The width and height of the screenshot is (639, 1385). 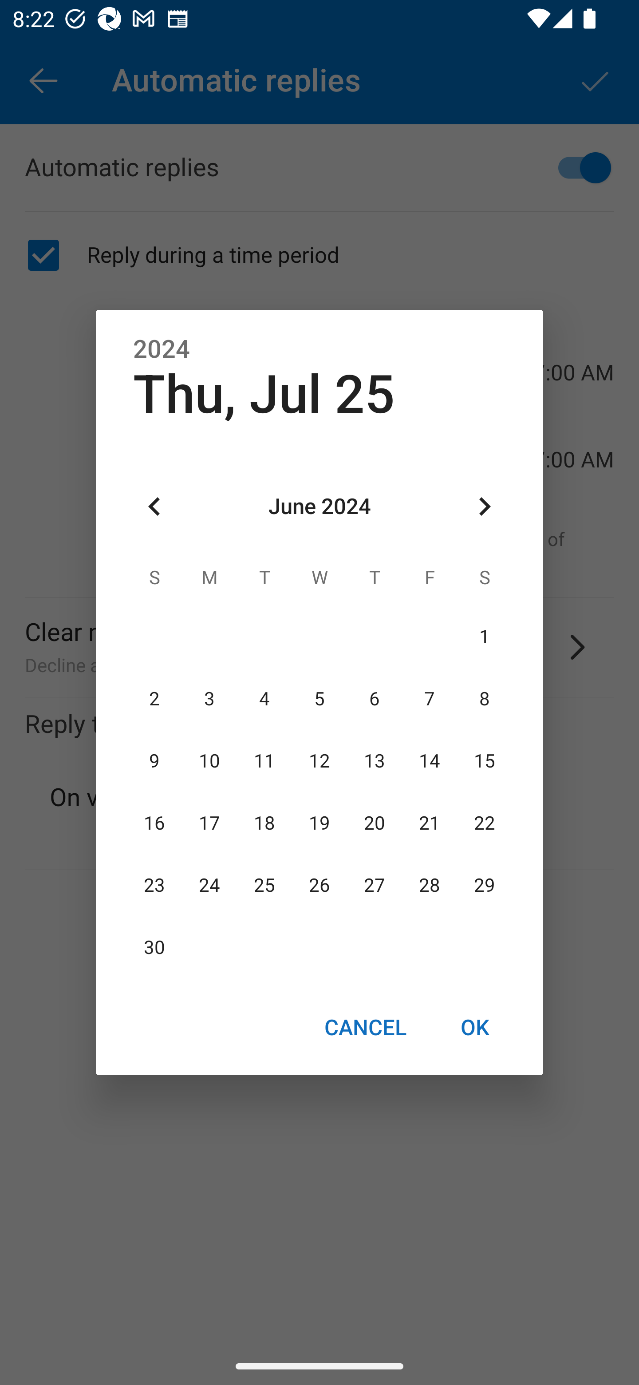 What do you see at coordinates (484, 823) in the screenshot?
I see `22 22 June 2024` at bounding box center [484, 823].